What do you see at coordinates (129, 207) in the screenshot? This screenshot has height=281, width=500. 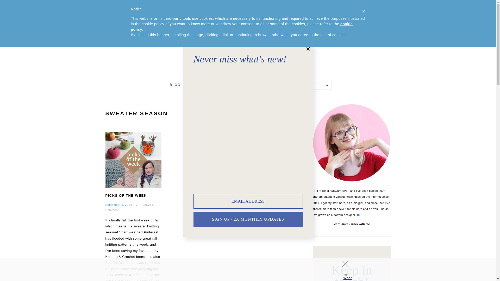 I see `Leave a Comment` at bounding box center [129, 207].